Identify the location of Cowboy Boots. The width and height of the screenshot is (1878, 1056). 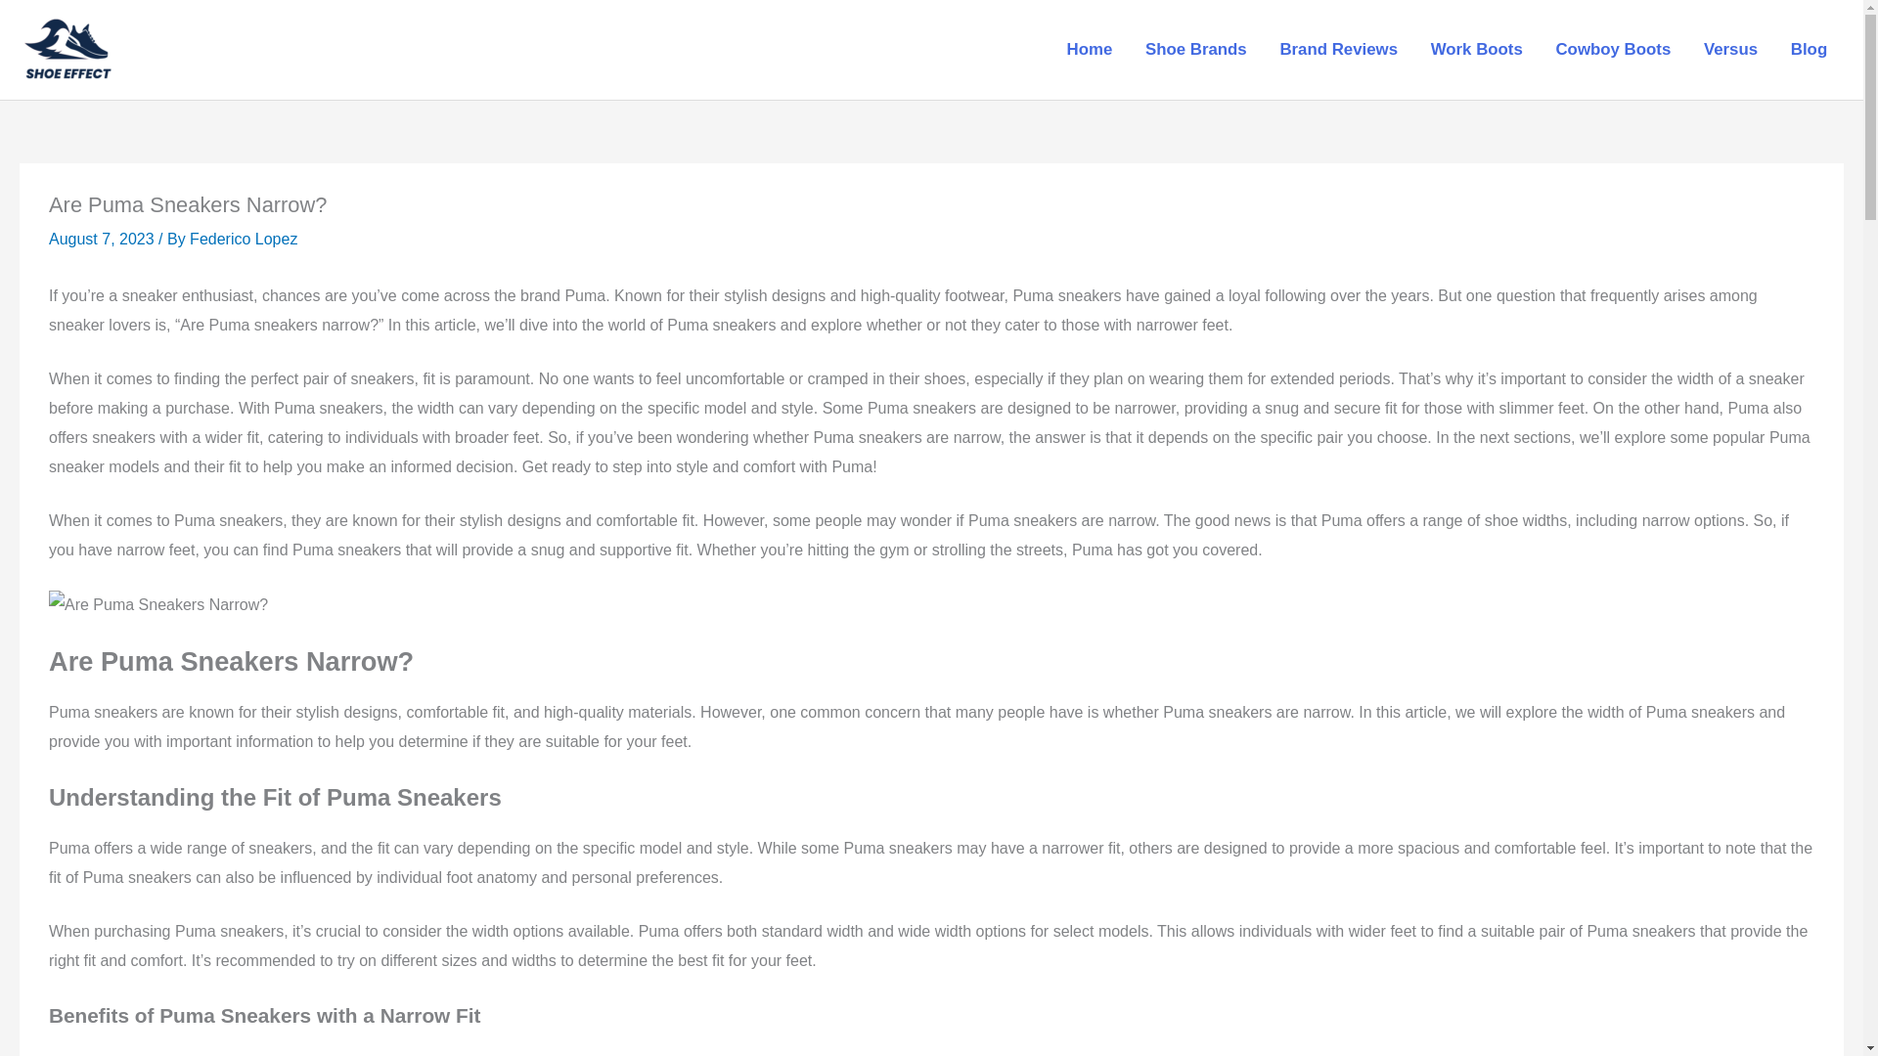
(1613, 50).